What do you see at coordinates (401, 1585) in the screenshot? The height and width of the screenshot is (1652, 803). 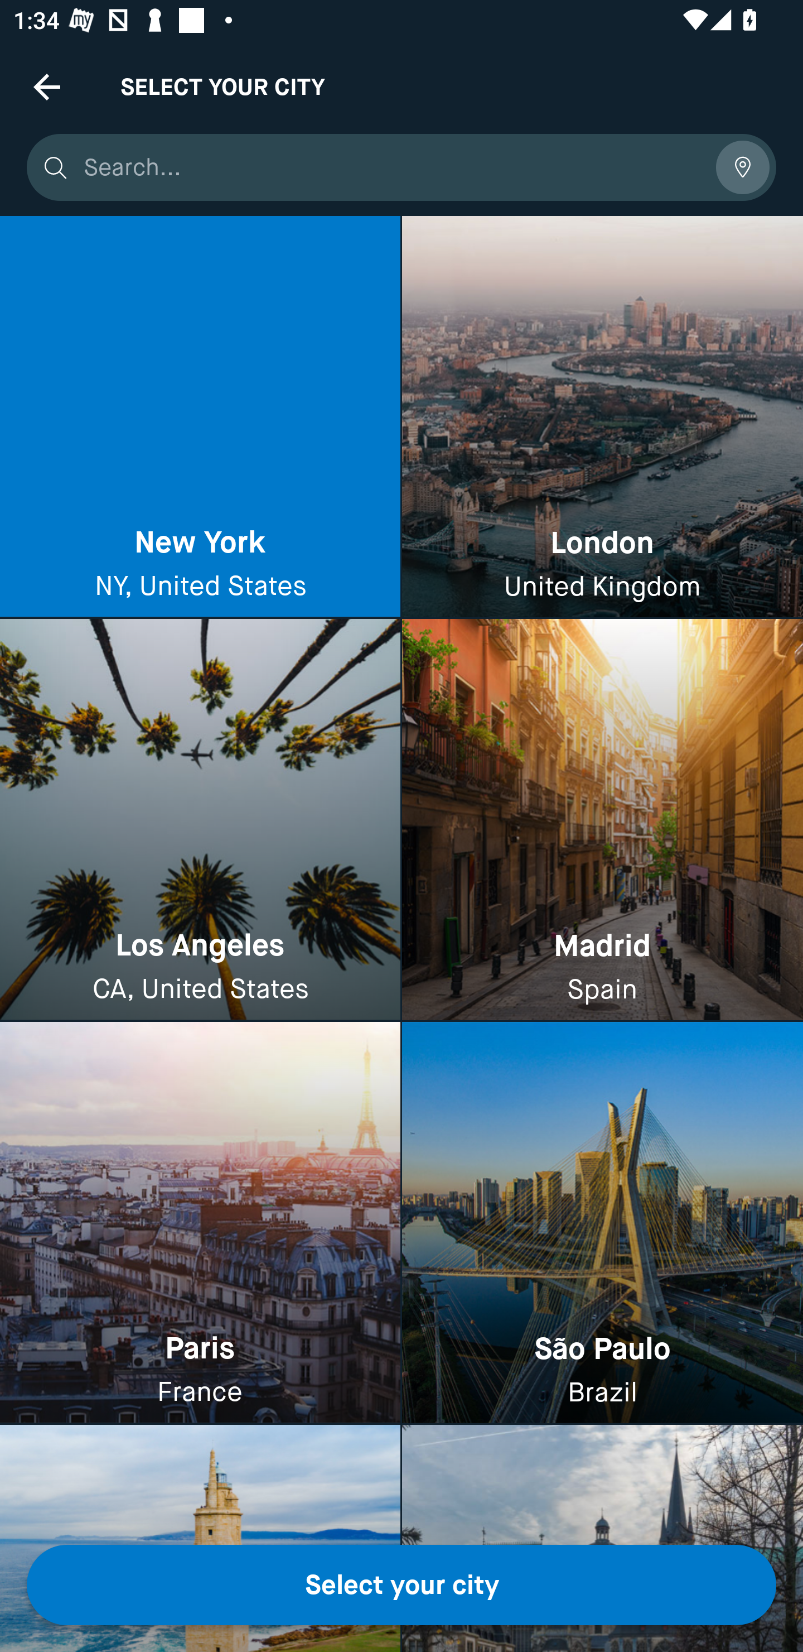 I see `Select your city` at bounding box center [401, 1585].